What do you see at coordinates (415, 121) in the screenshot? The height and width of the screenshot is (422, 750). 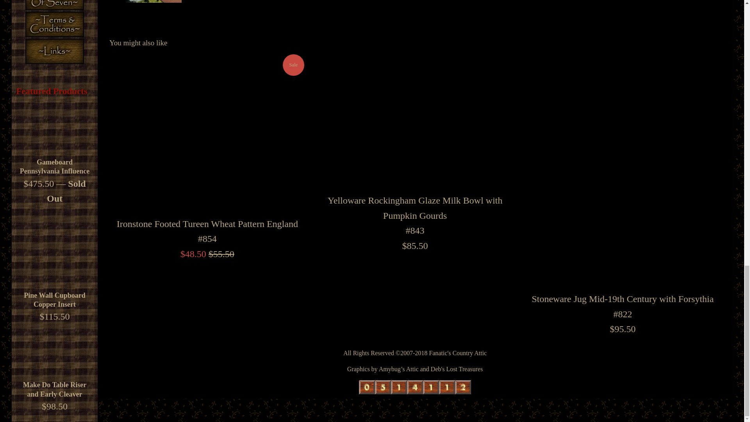 I see `Yelloware Rockingham Glaze Milk Bowl with Pumpkin Gourds` at bounding box center [415, 121].